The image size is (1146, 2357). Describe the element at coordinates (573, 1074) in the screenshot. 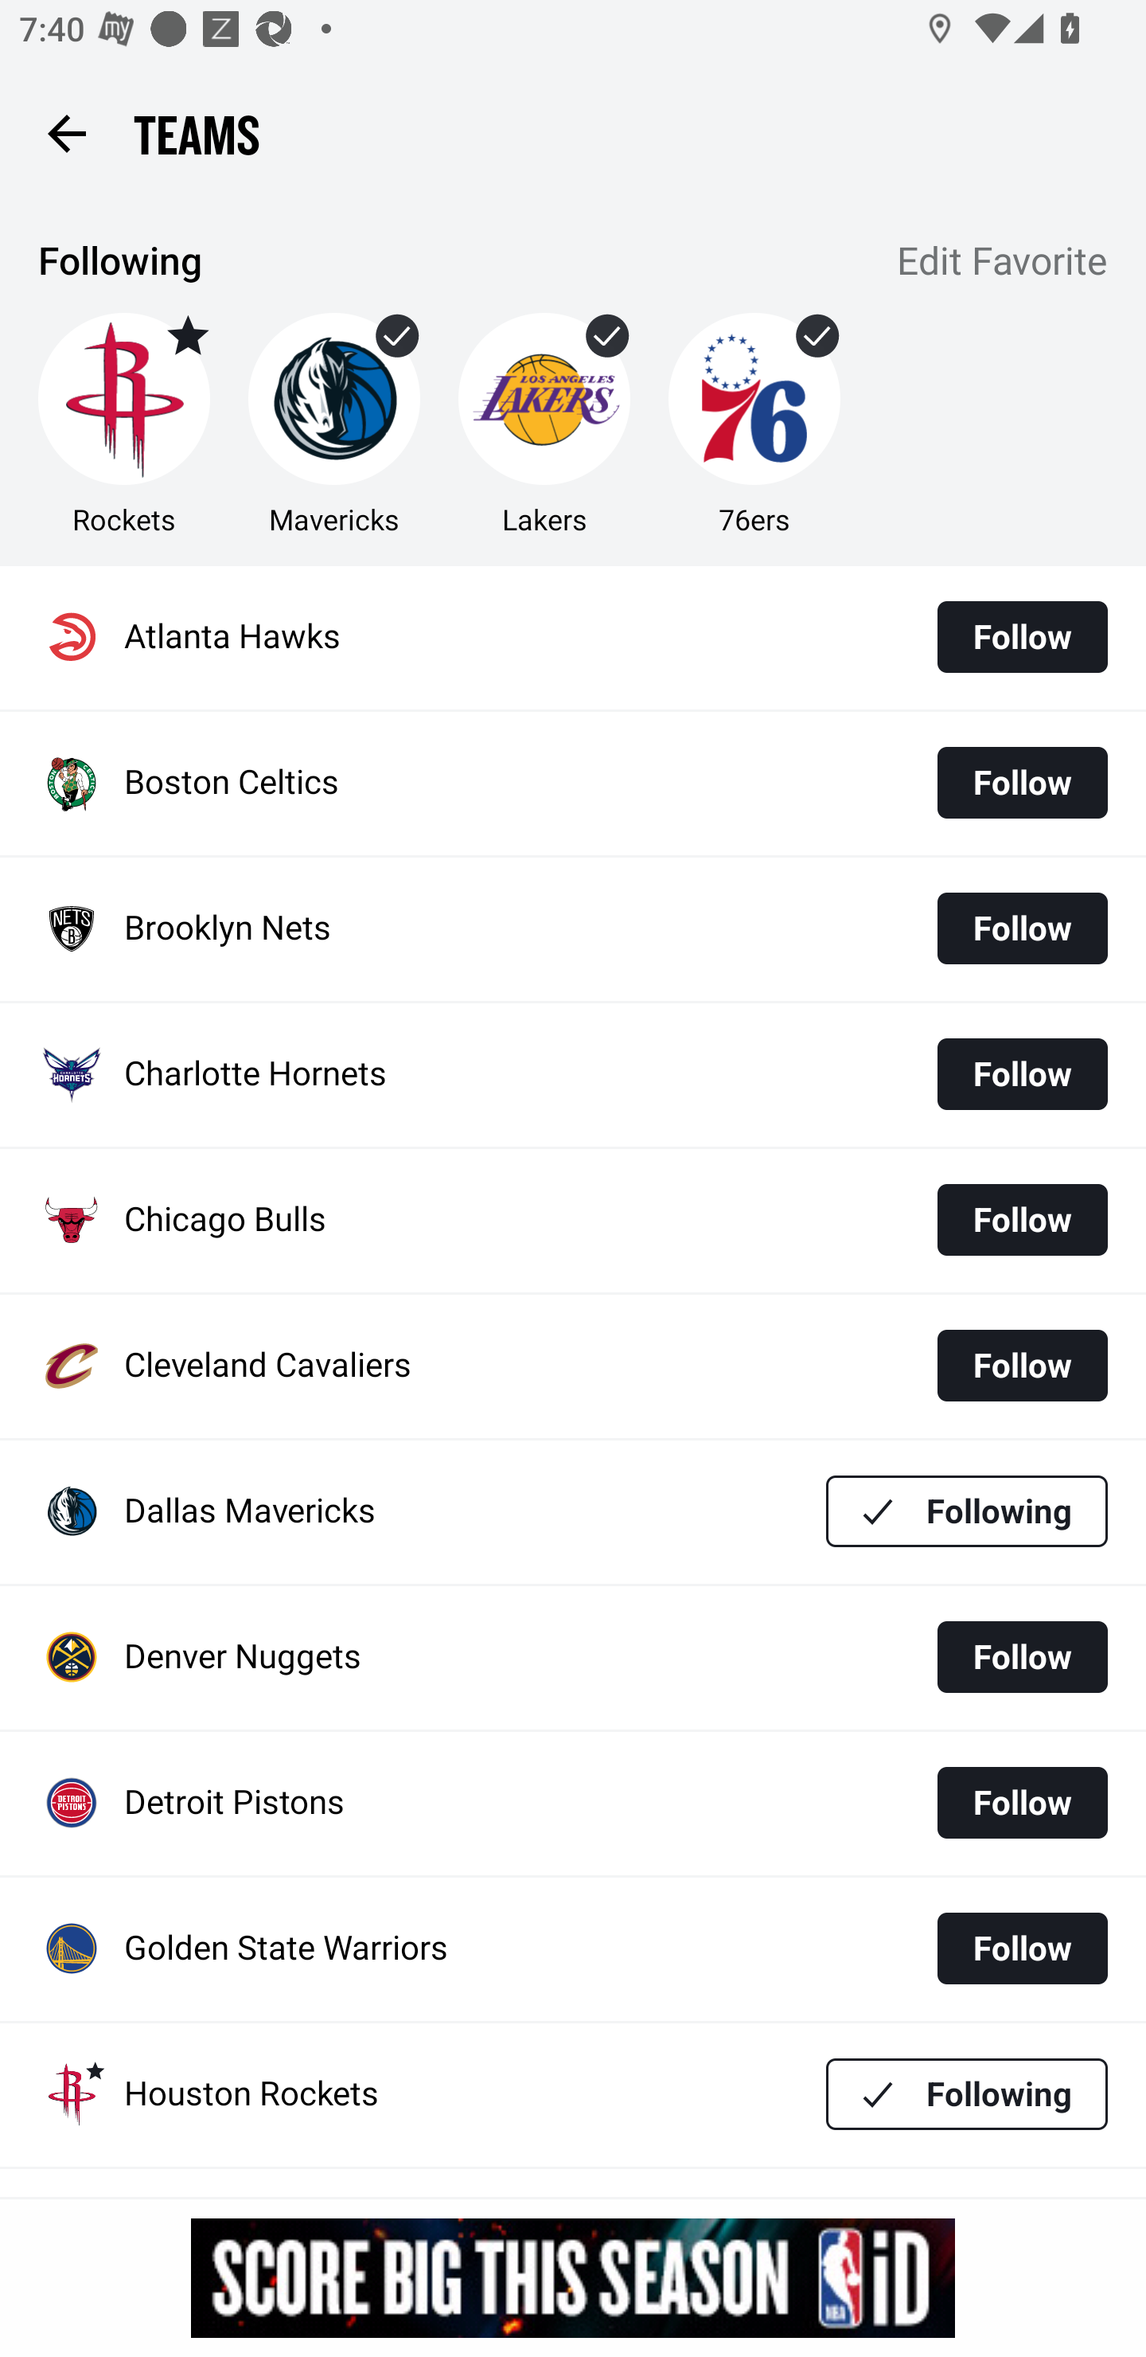

I see `Charlotte Hornets Follow` at that location.